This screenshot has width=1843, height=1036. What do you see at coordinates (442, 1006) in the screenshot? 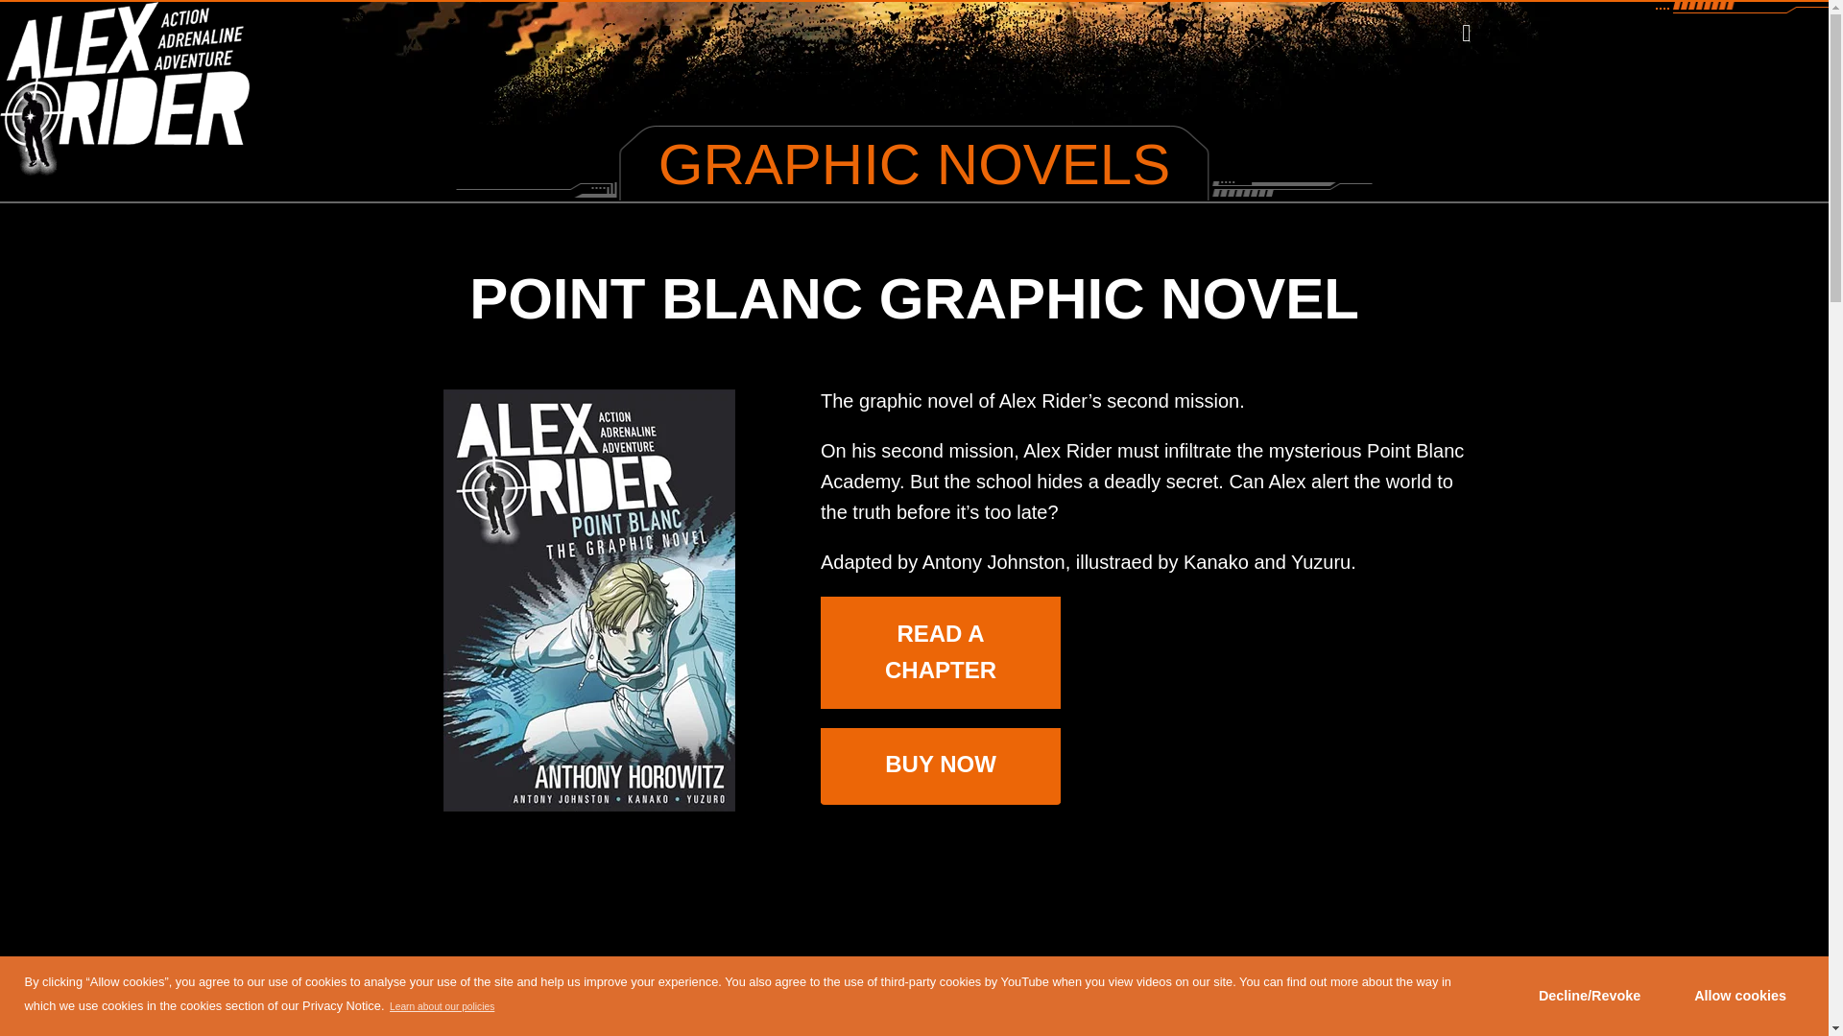
I see `Learn about our policies` at bounding box center [442, 1006].